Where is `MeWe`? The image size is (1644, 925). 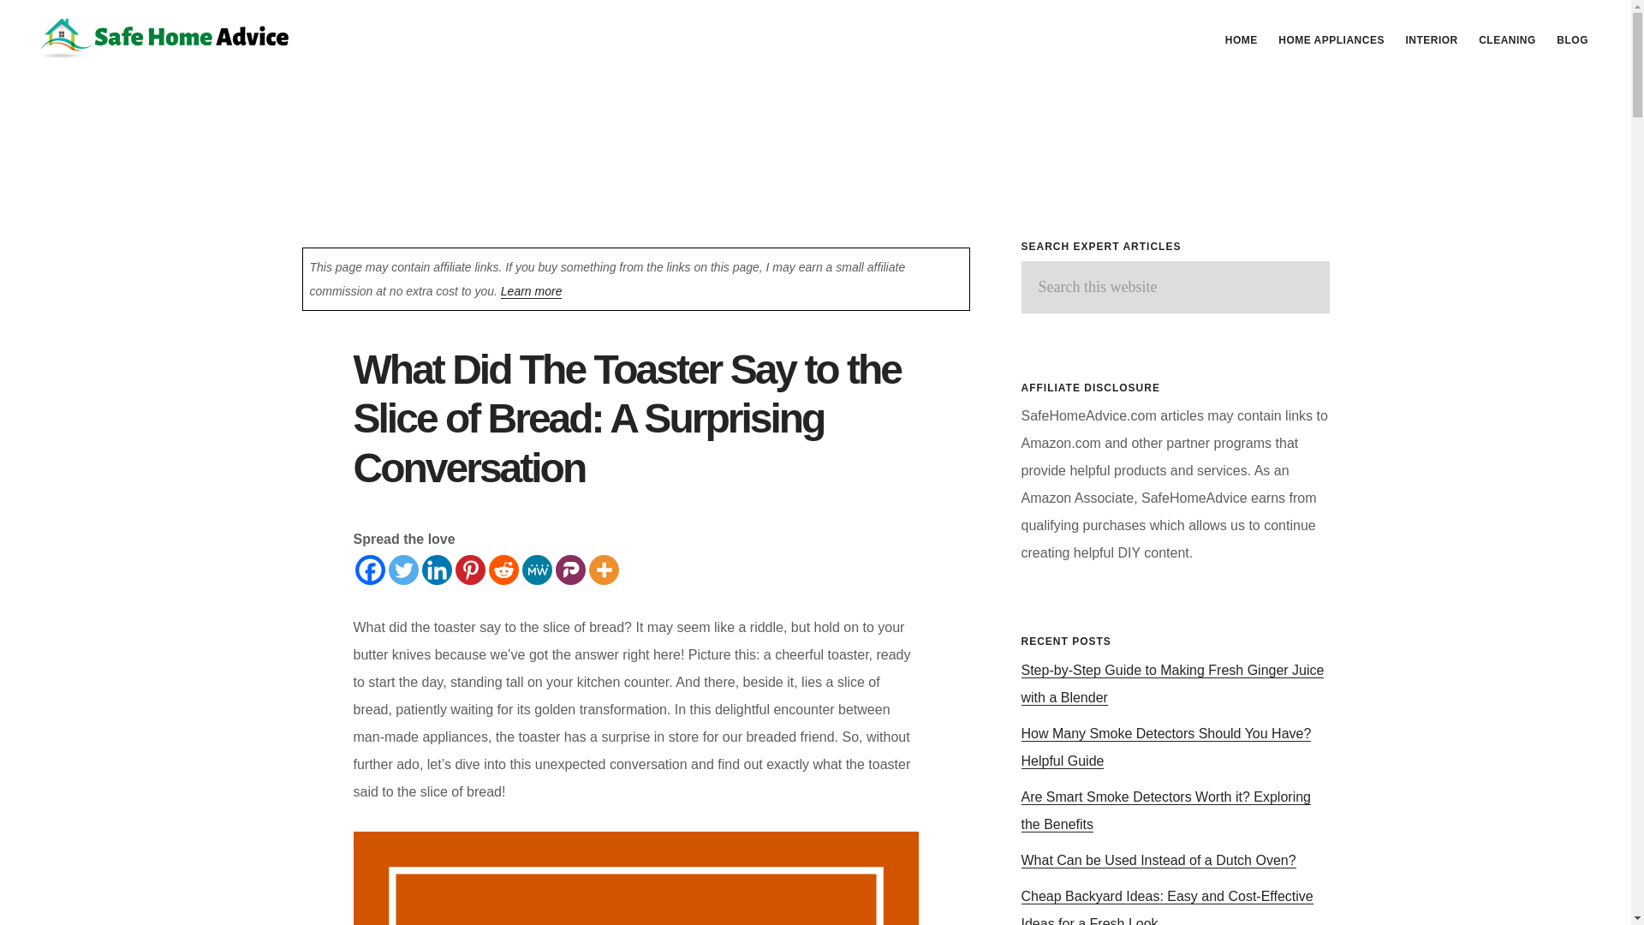 MeWe is located at coordinates (538, 570).